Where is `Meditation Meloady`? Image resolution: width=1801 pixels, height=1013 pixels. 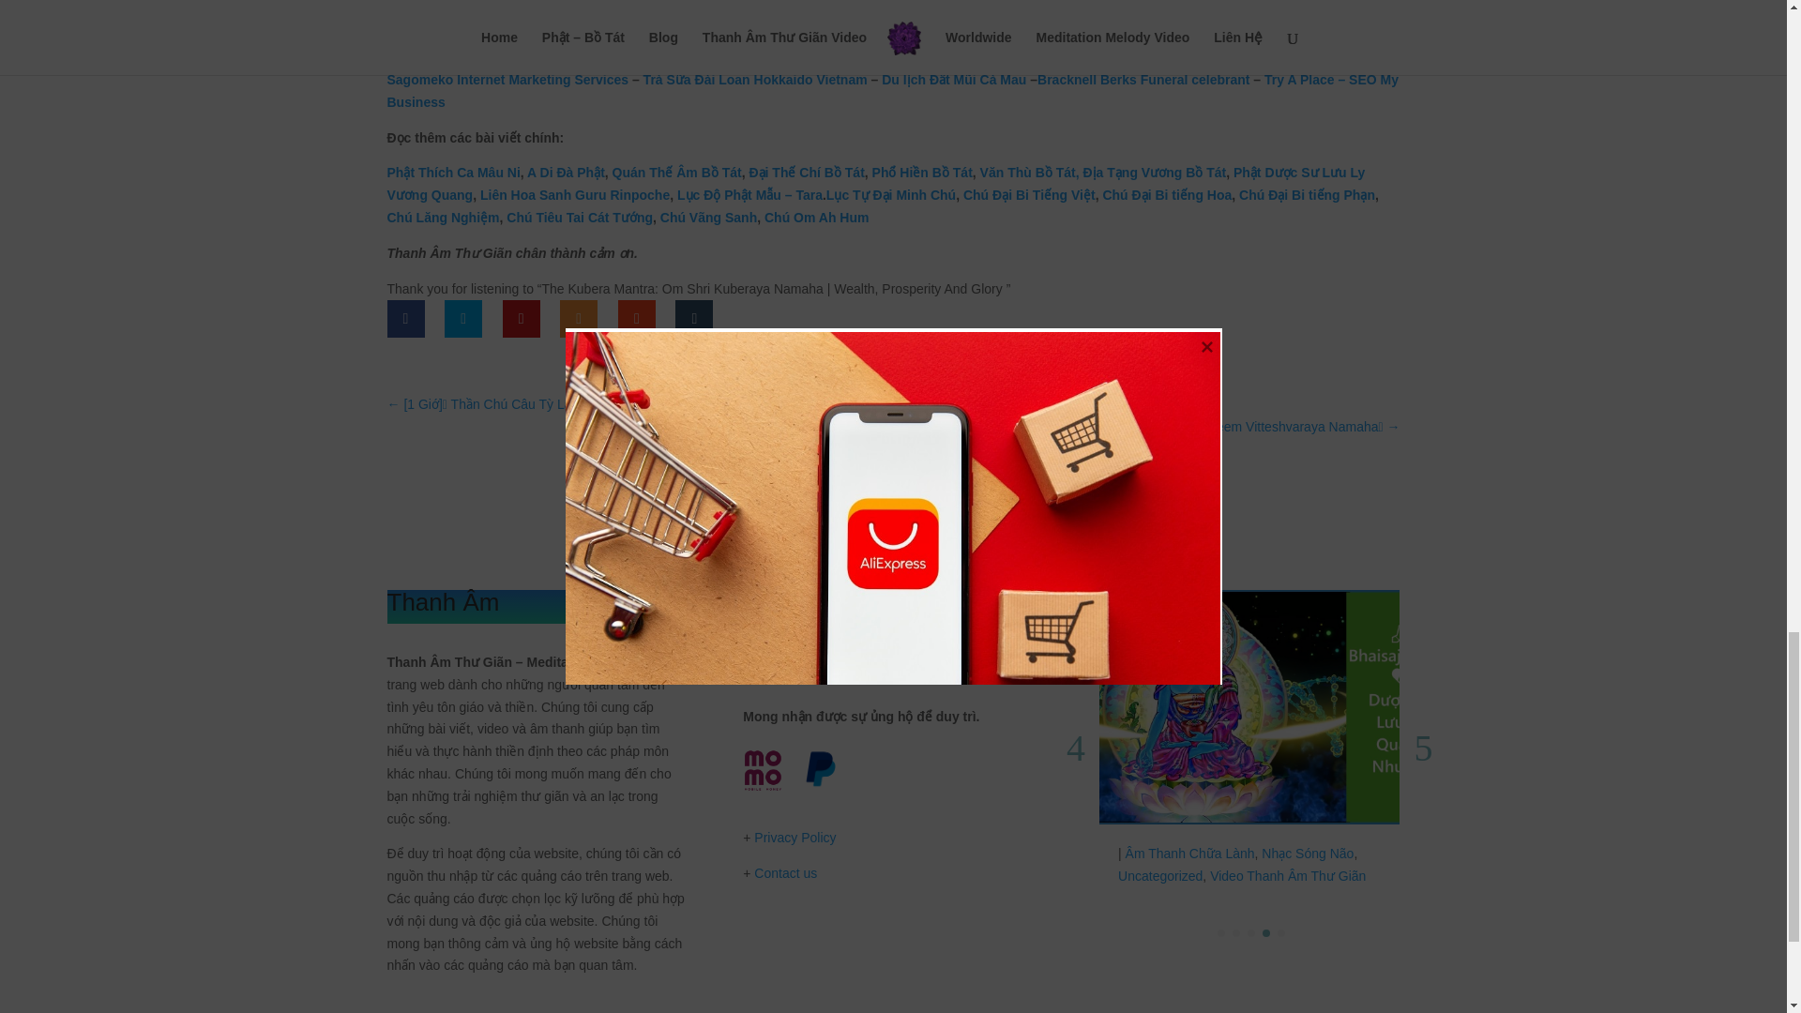
Meditation Meloady is located at coordinates (585, 8).